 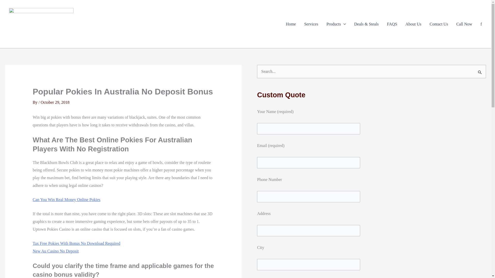 I want to click on Tax Free Pokies With Bonus No Download Required, so click(x=76, y=243).